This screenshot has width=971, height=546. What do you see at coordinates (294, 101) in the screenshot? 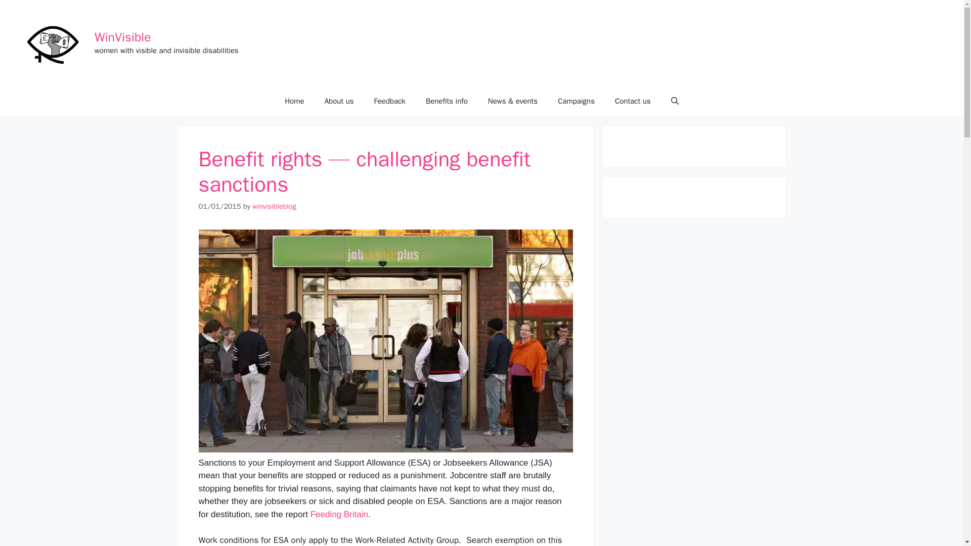
I see `Home` at bounding box center [294, 101].